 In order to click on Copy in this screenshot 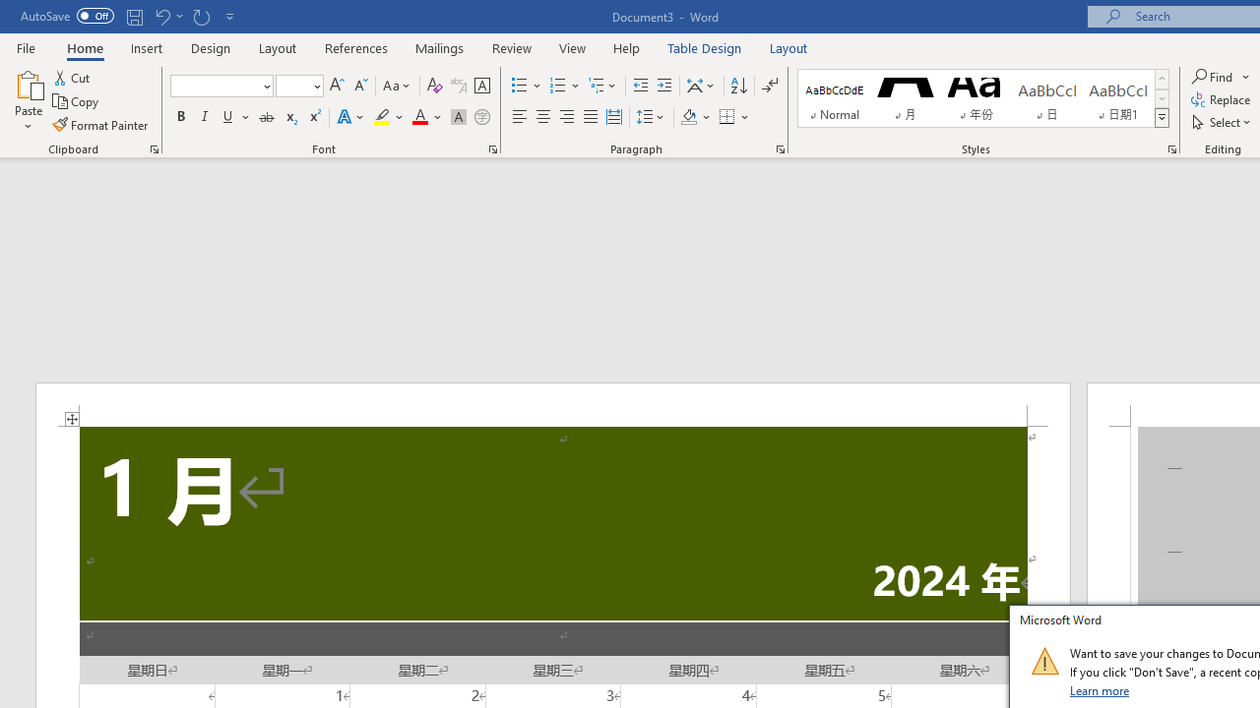, I will do `click(77, 102)`.